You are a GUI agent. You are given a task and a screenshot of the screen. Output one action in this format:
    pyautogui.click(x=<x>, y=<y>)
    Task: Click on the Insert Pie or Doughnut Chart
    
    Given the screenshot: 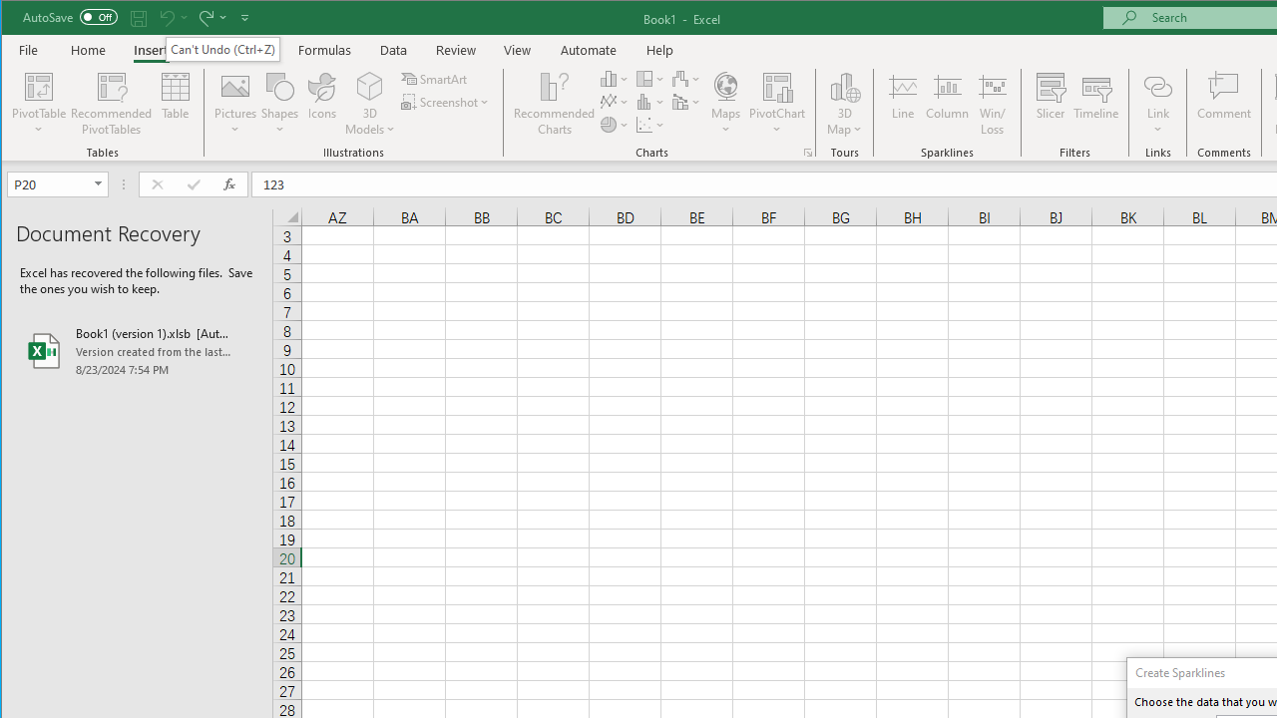 What is the action you would take?
    pyautogui.click(x=615, y=124)
    